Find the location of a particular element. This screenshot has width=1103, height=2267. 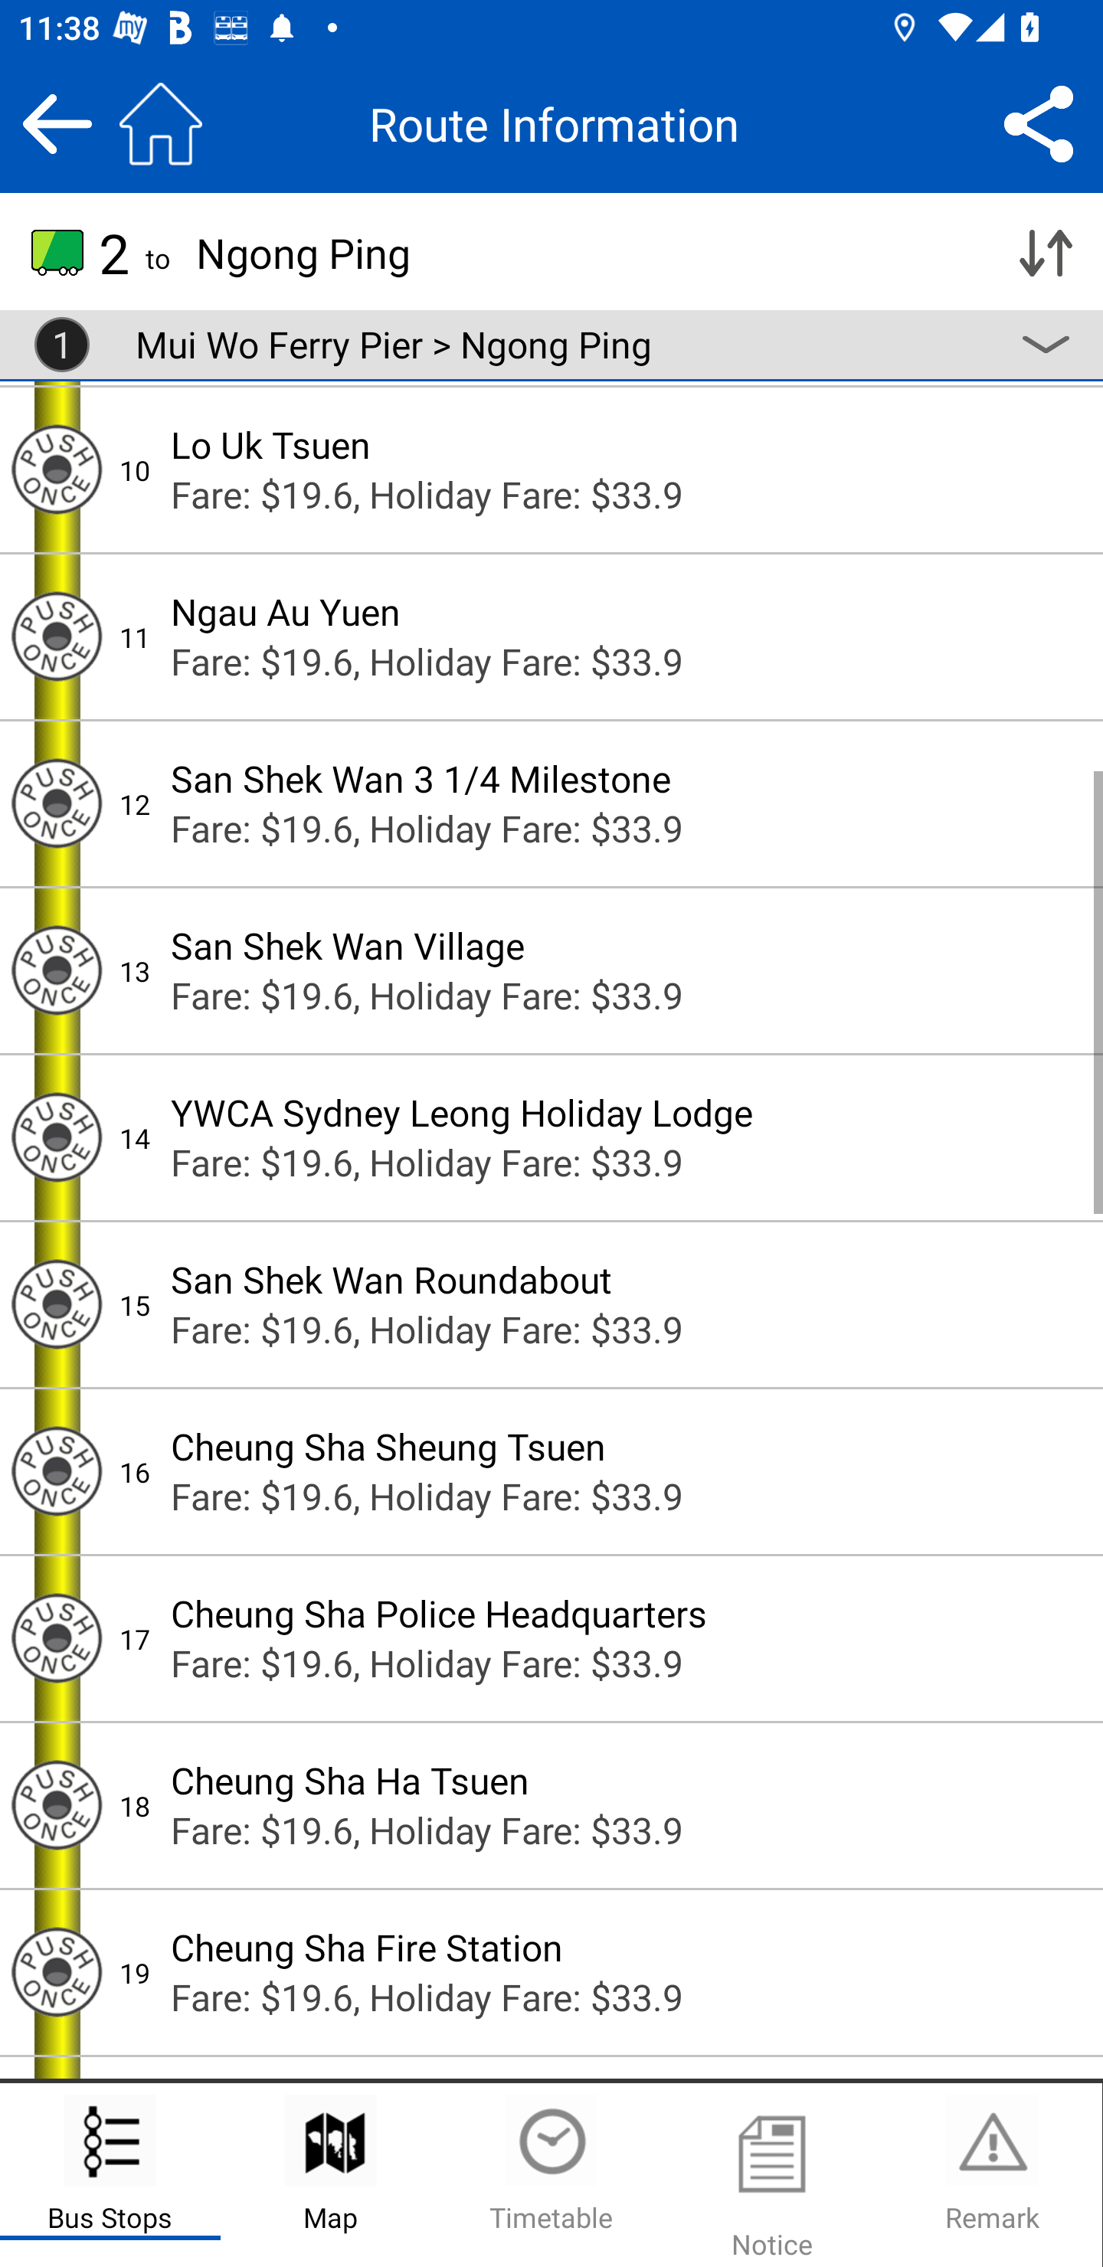

Back is located at coordinates (57, 123).